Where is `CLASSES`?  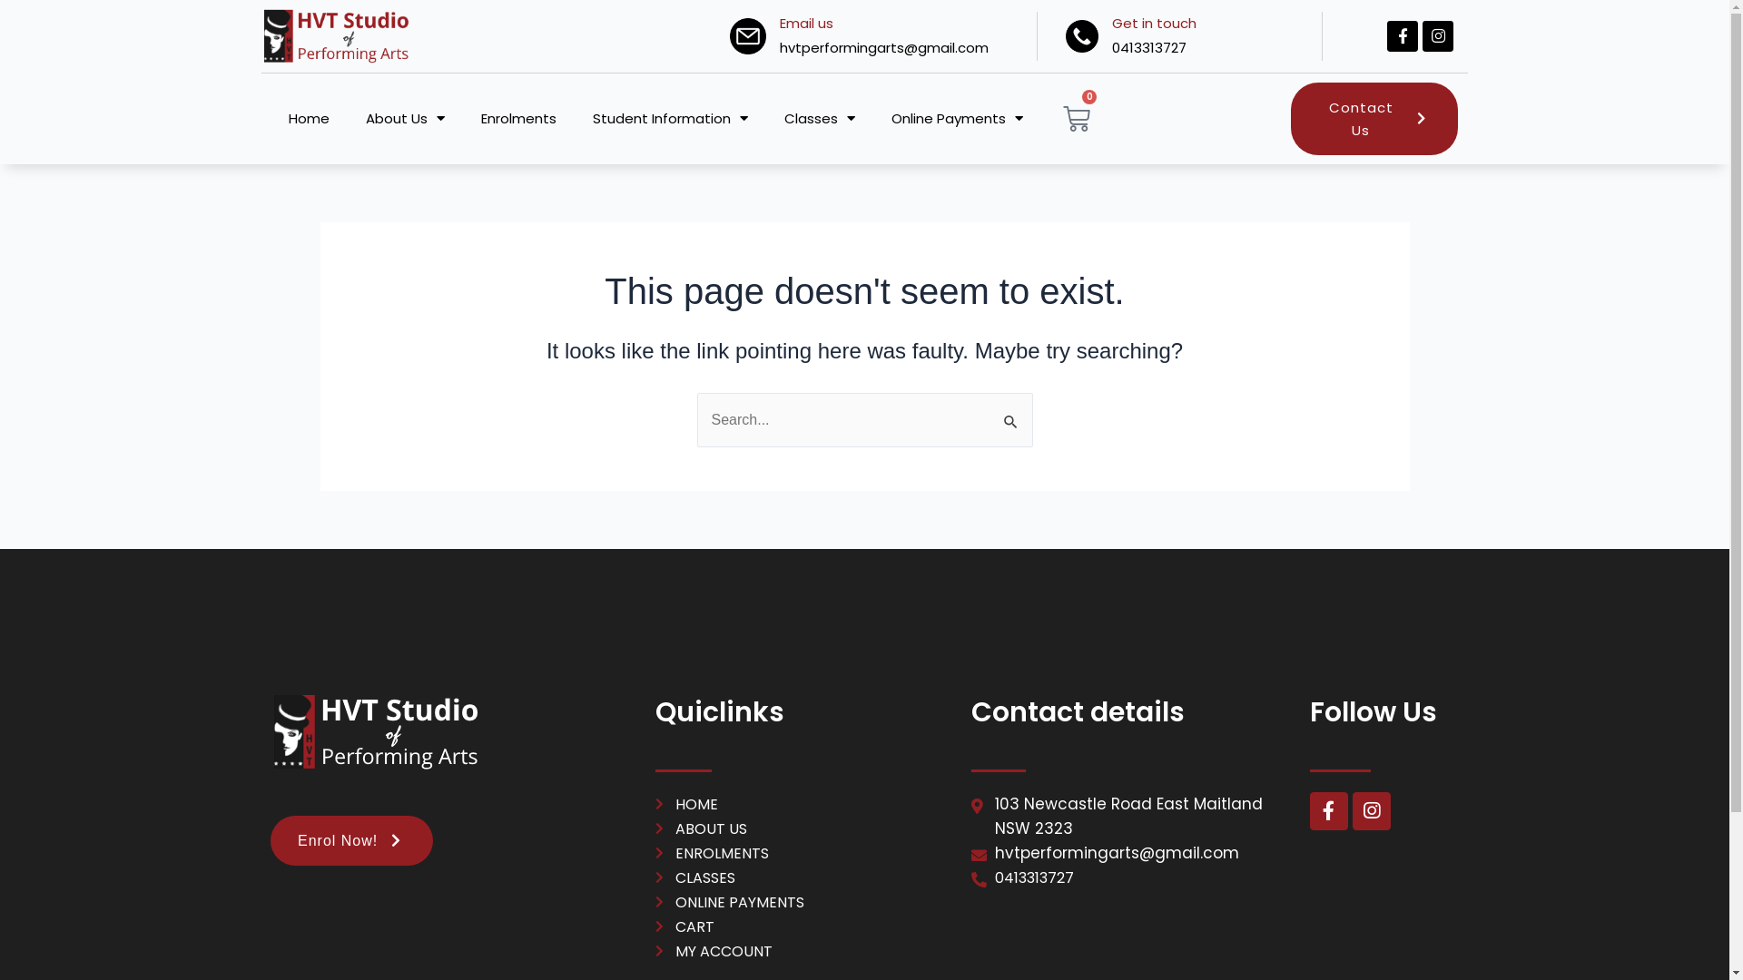 CLASSES is located at coordinates (804, 878).